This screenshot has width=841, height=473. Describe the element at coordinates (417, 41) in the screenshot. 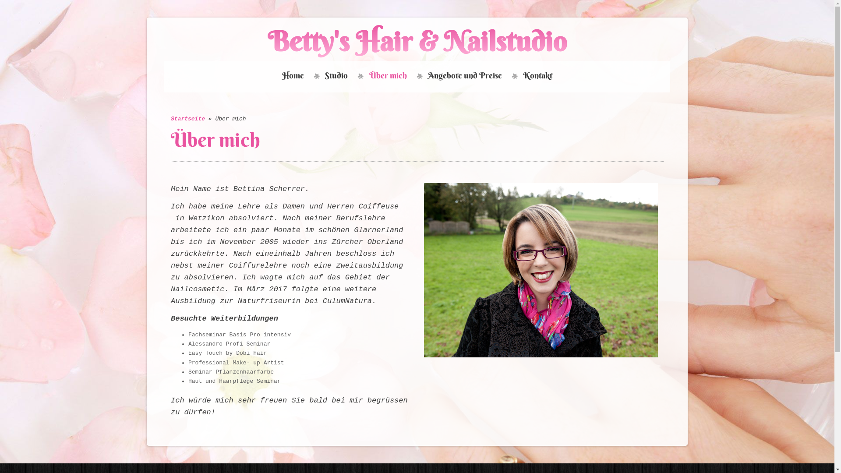

I see `Betty's Hair & Nailstudio` at that location.